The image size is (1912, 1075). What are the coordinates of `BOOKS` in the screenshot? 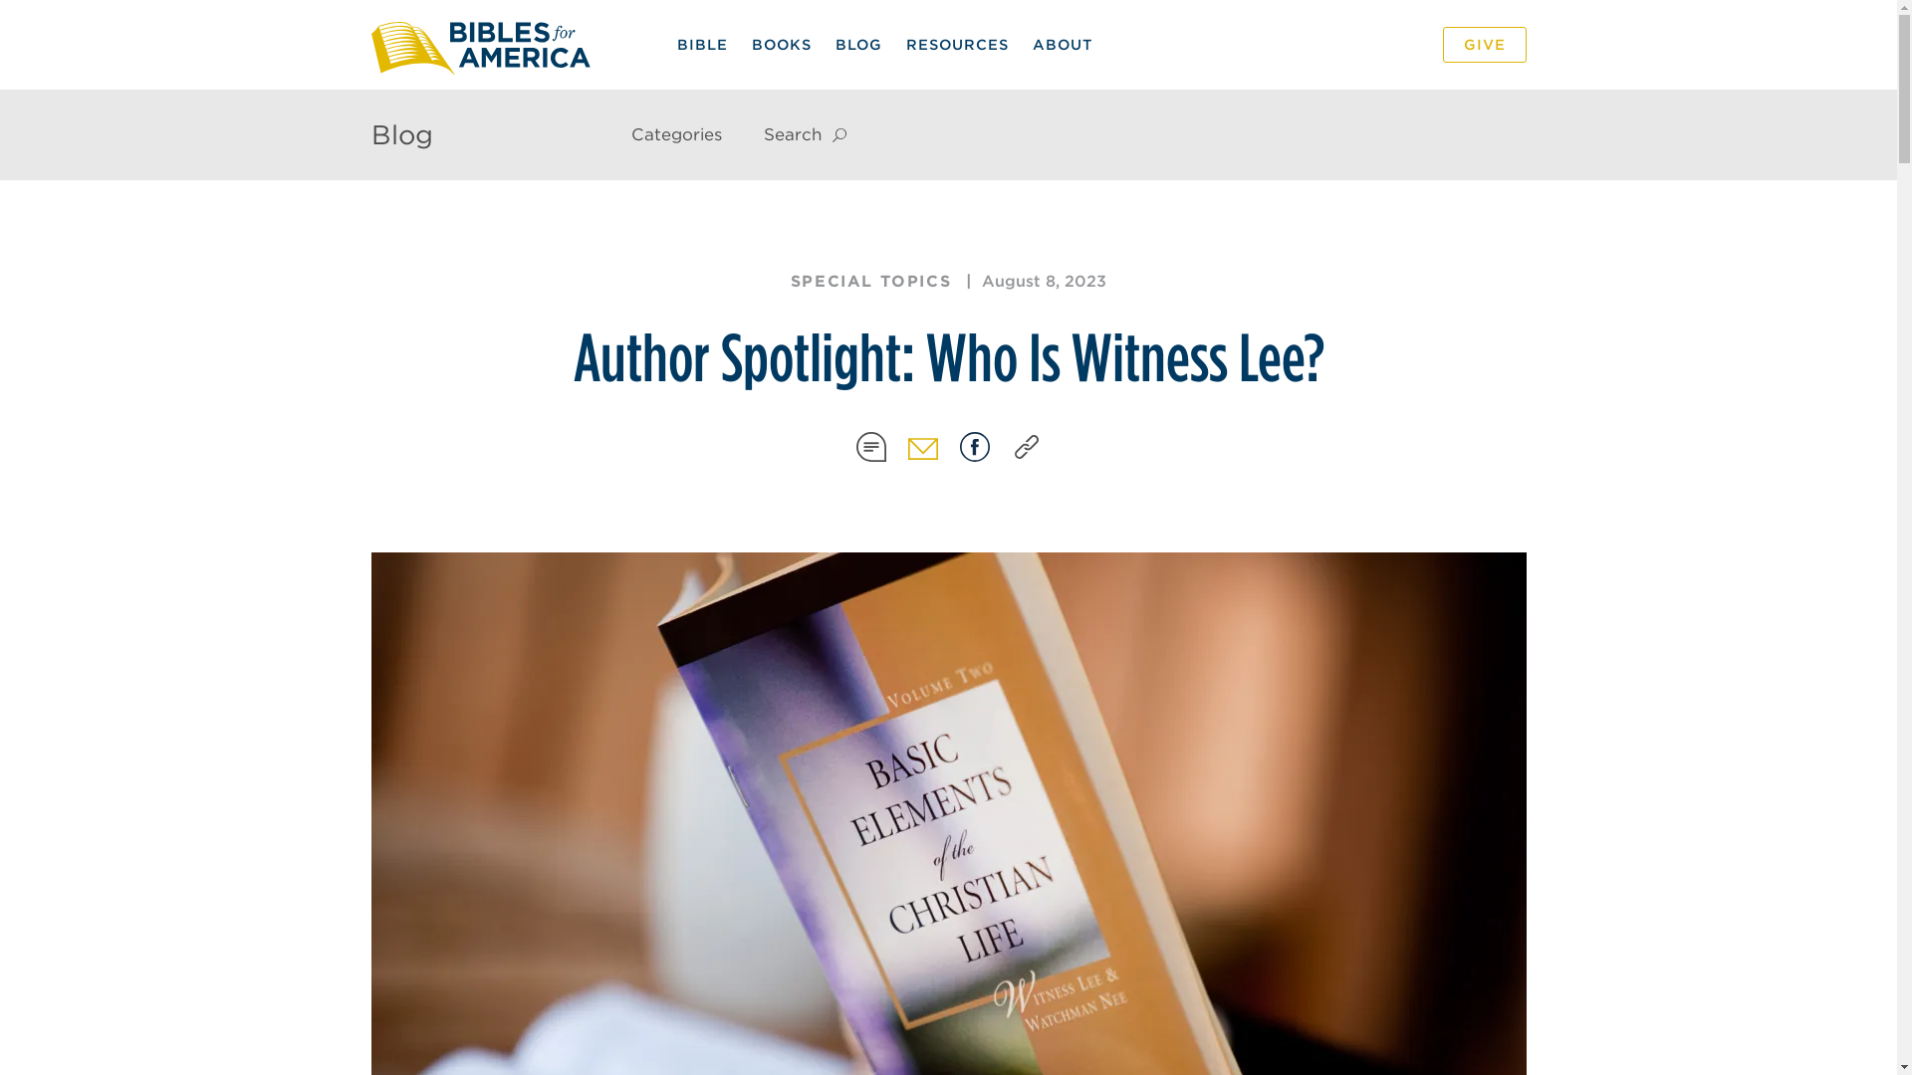 It's located at (780, 44).